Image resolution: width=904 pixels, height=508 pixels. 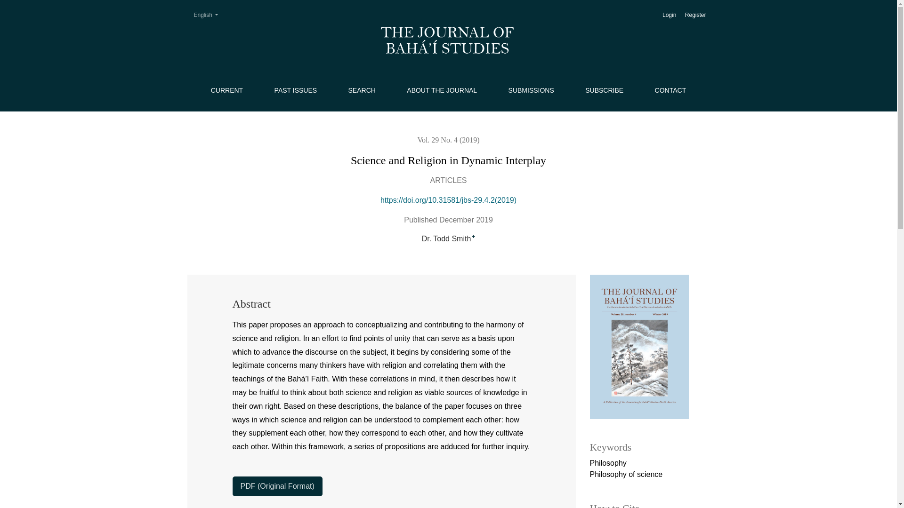 I want to click on SUBMISSIONS, so click(x=531, y=90).